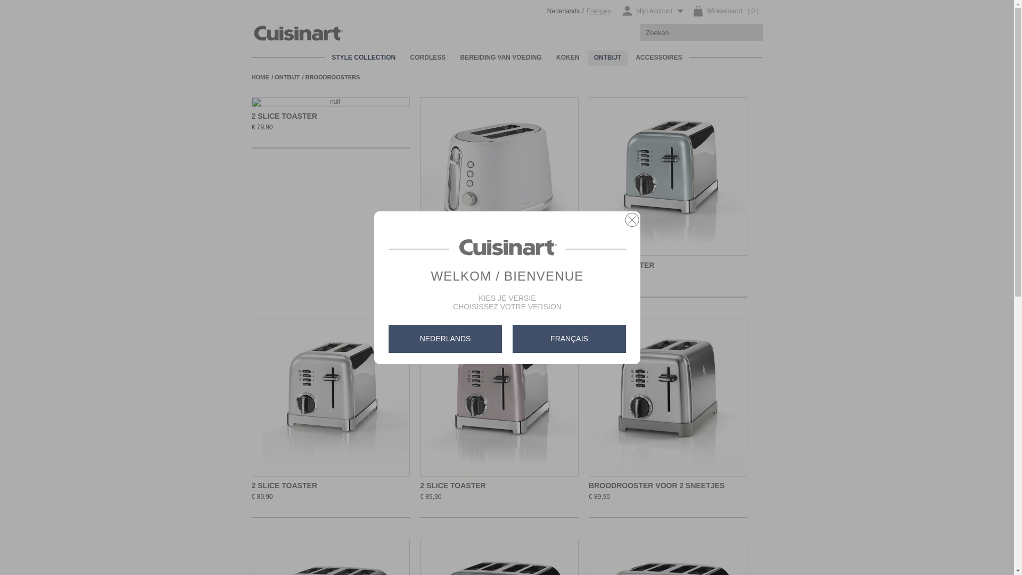  What do you see at coordinates (499, 397) in the screenshot?
I see `Ga naar het product: 2 Slice Toaster` at bounding box center [499, 397].